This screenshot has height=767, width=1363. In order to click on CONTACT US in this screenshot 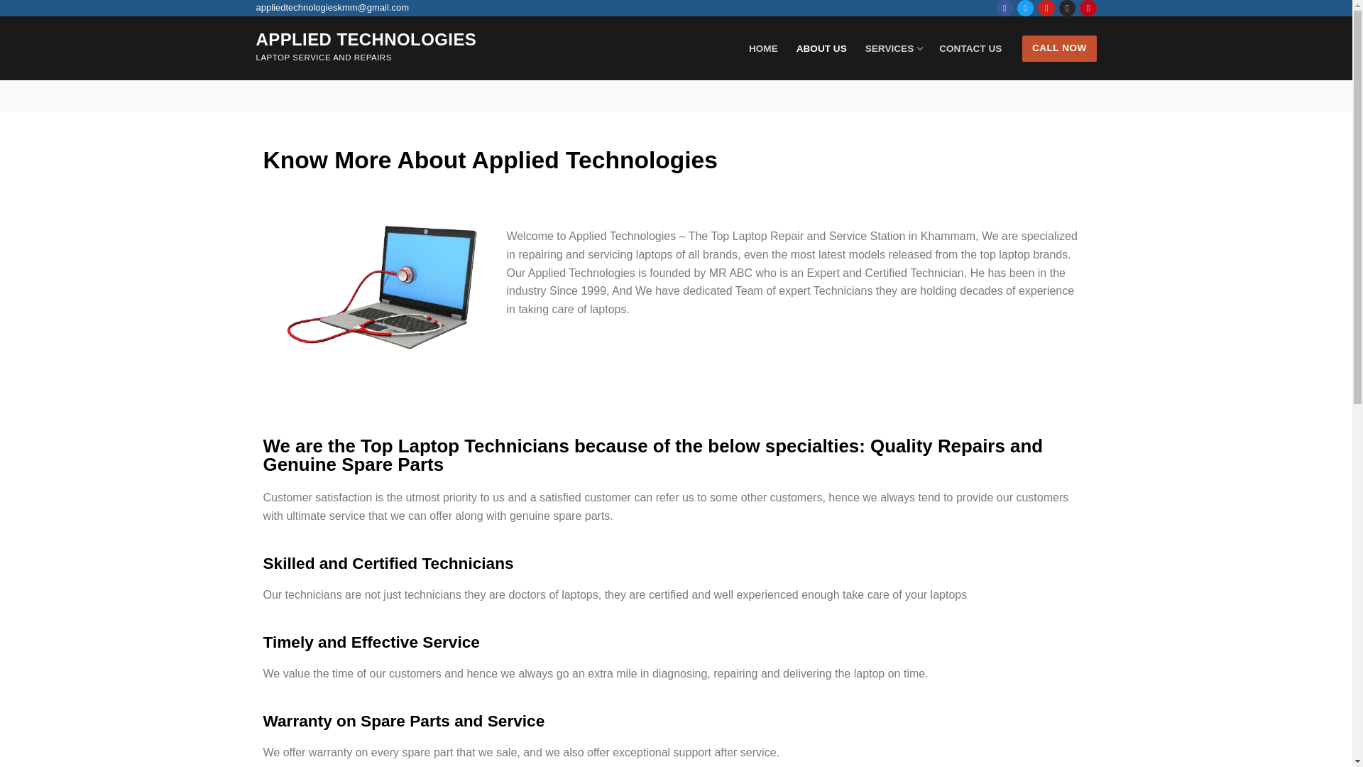, I will do `click(970, 48)`.